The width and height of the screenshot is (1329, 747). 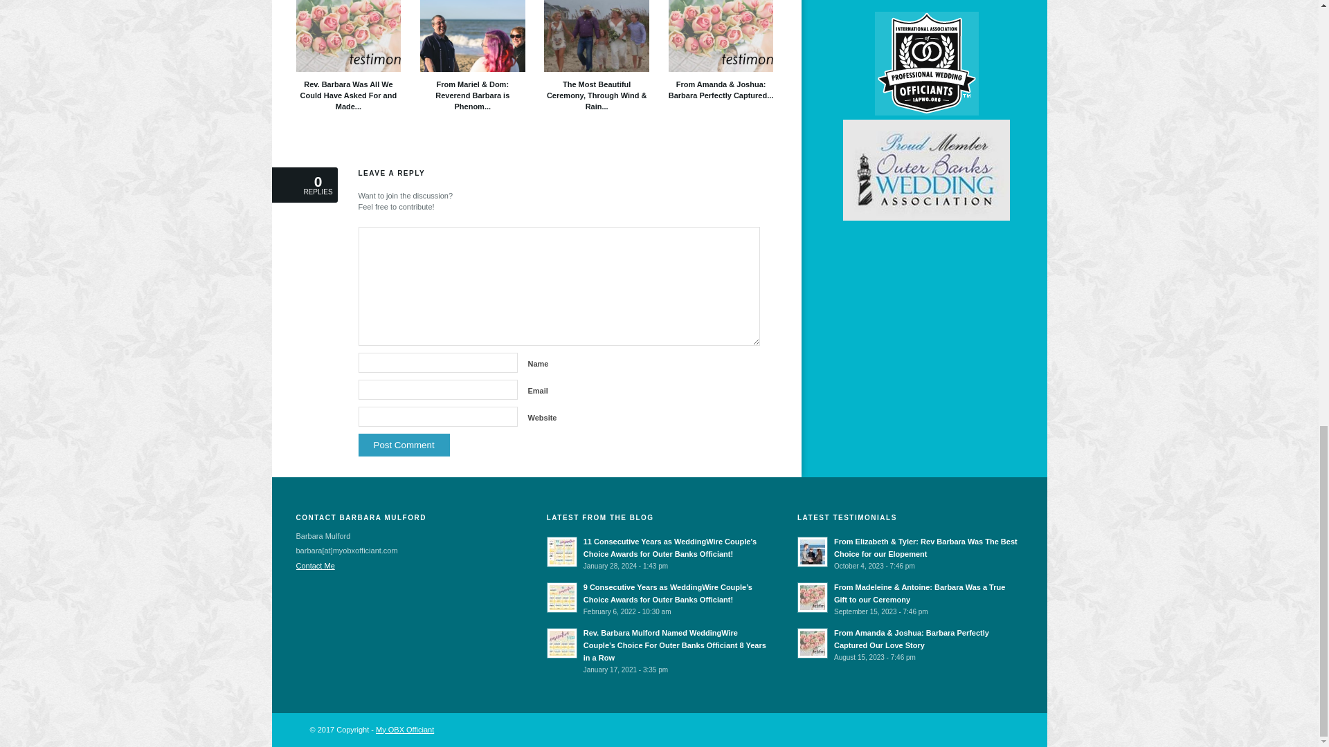 I want to click on Contact Me, so click(x=316, y=566).